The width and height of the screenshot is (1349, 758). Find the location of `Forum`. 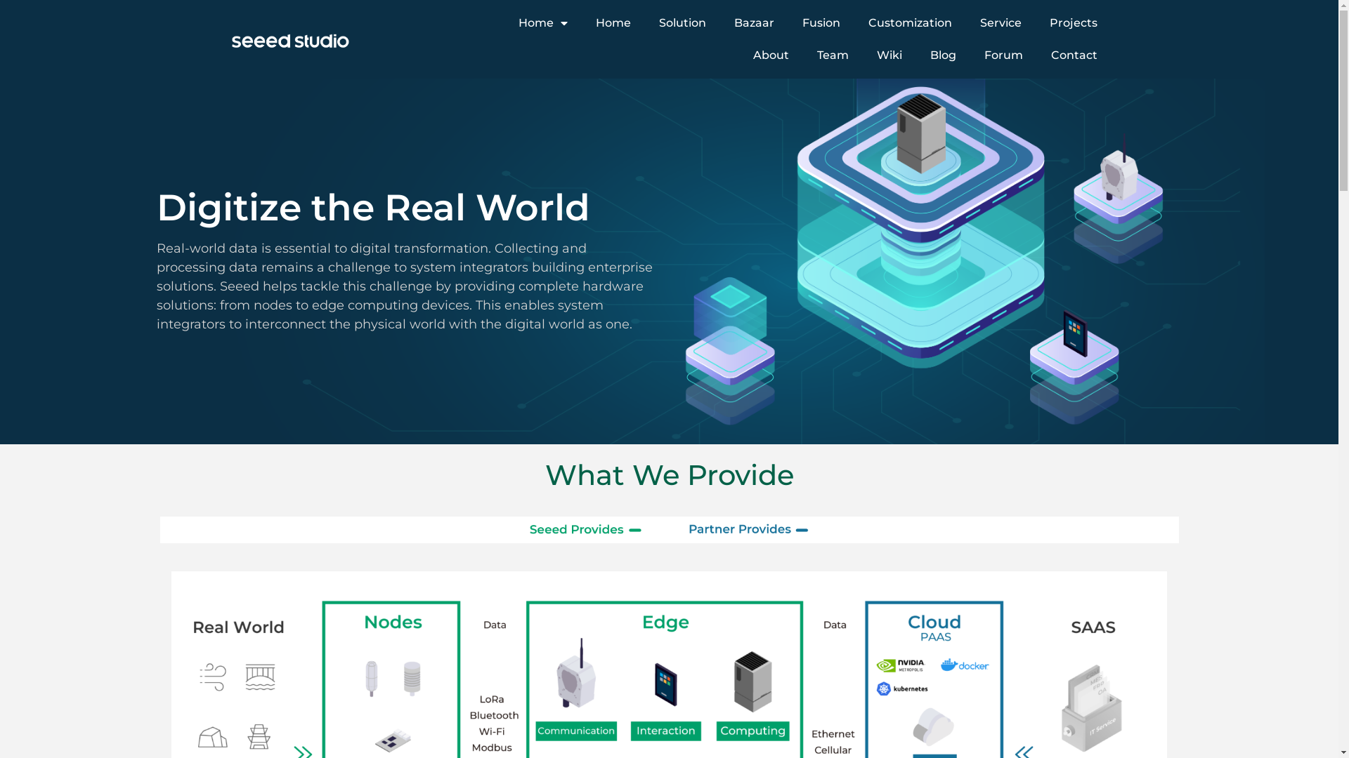

Forum is located at coordinates (1003, 55).